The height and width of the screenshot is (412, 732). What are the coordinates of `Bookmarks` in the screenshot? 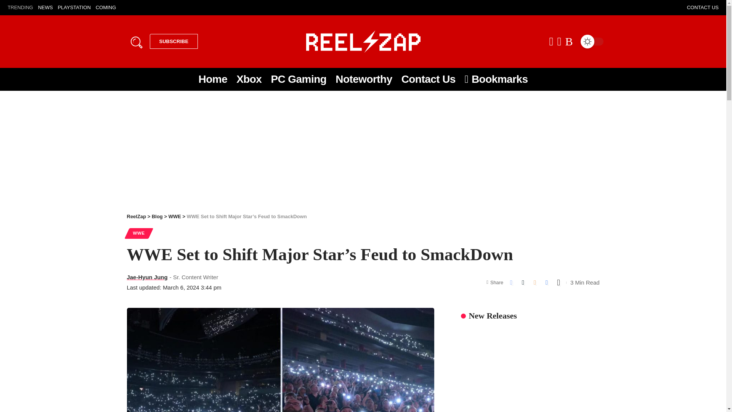 It's located at (496, 79).